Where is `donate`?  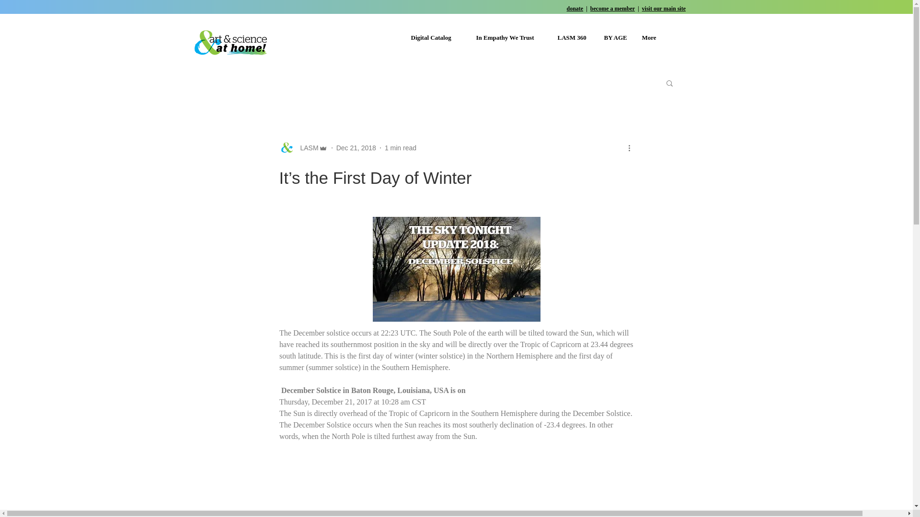 donate is located at coordinates (575, 8).